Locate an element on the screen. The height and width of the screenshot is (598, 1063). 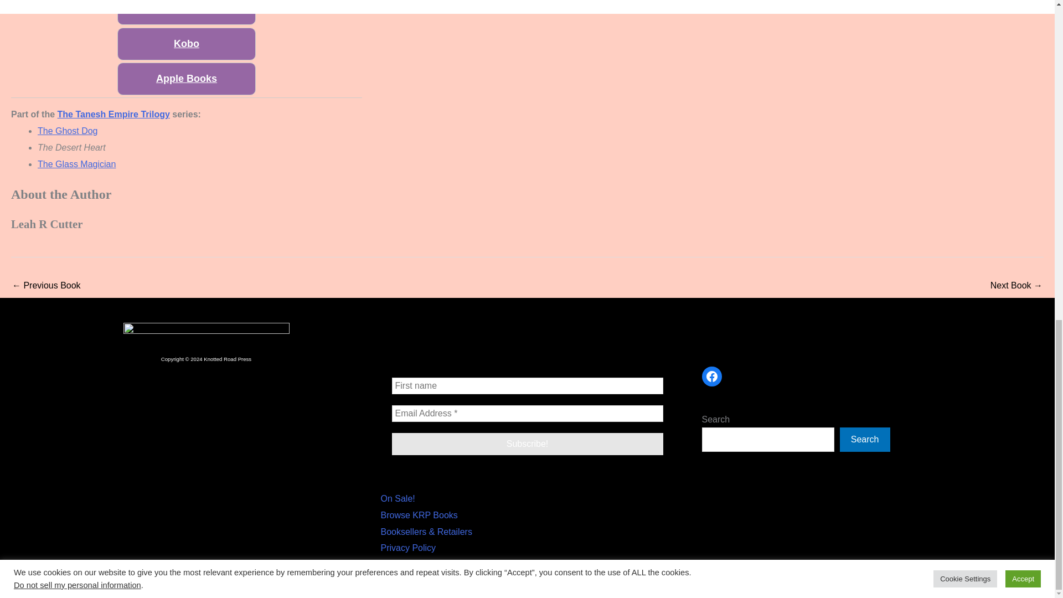
The Ghost Dog is located at coordinates (1016, 286).